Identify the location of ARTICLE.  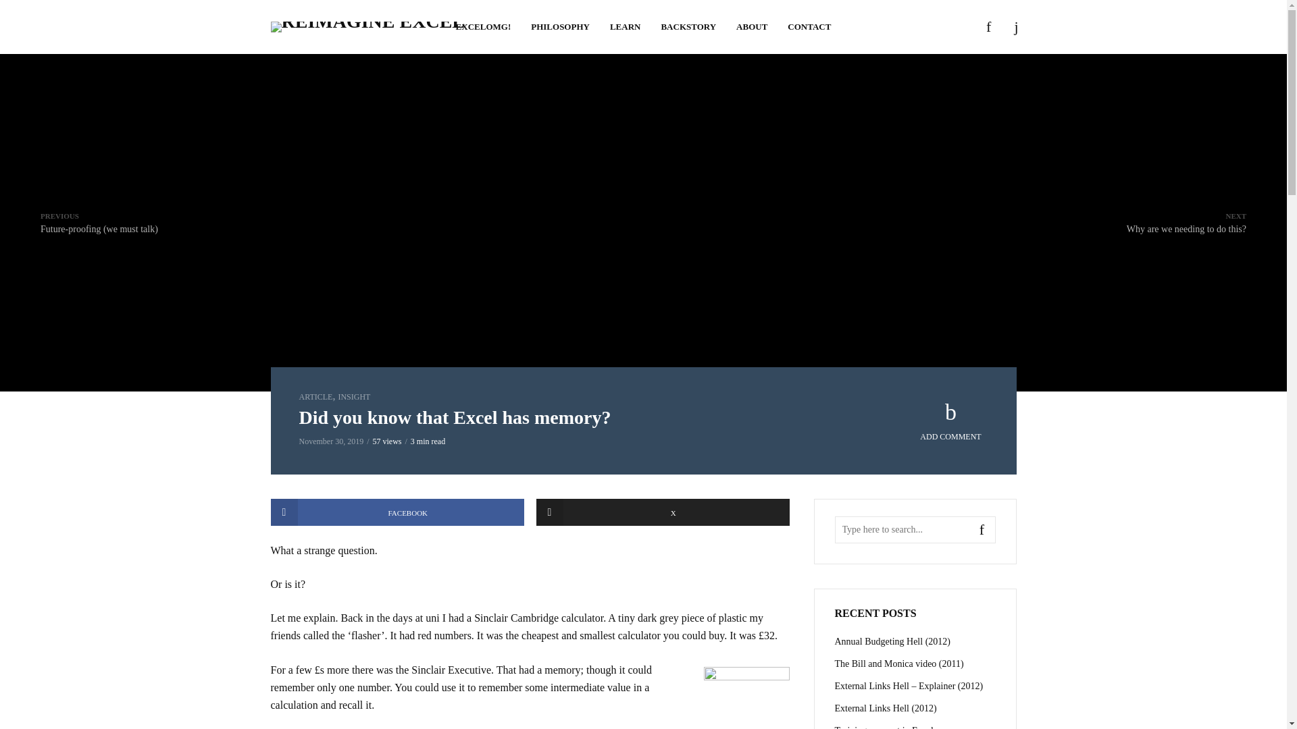
(688, 27).